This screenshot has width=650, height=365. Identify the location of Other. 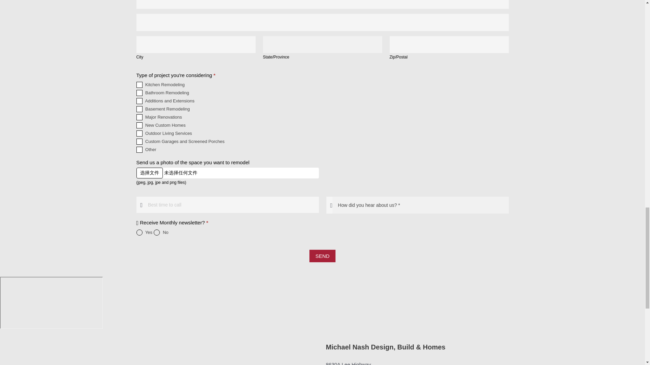
(139, 150).